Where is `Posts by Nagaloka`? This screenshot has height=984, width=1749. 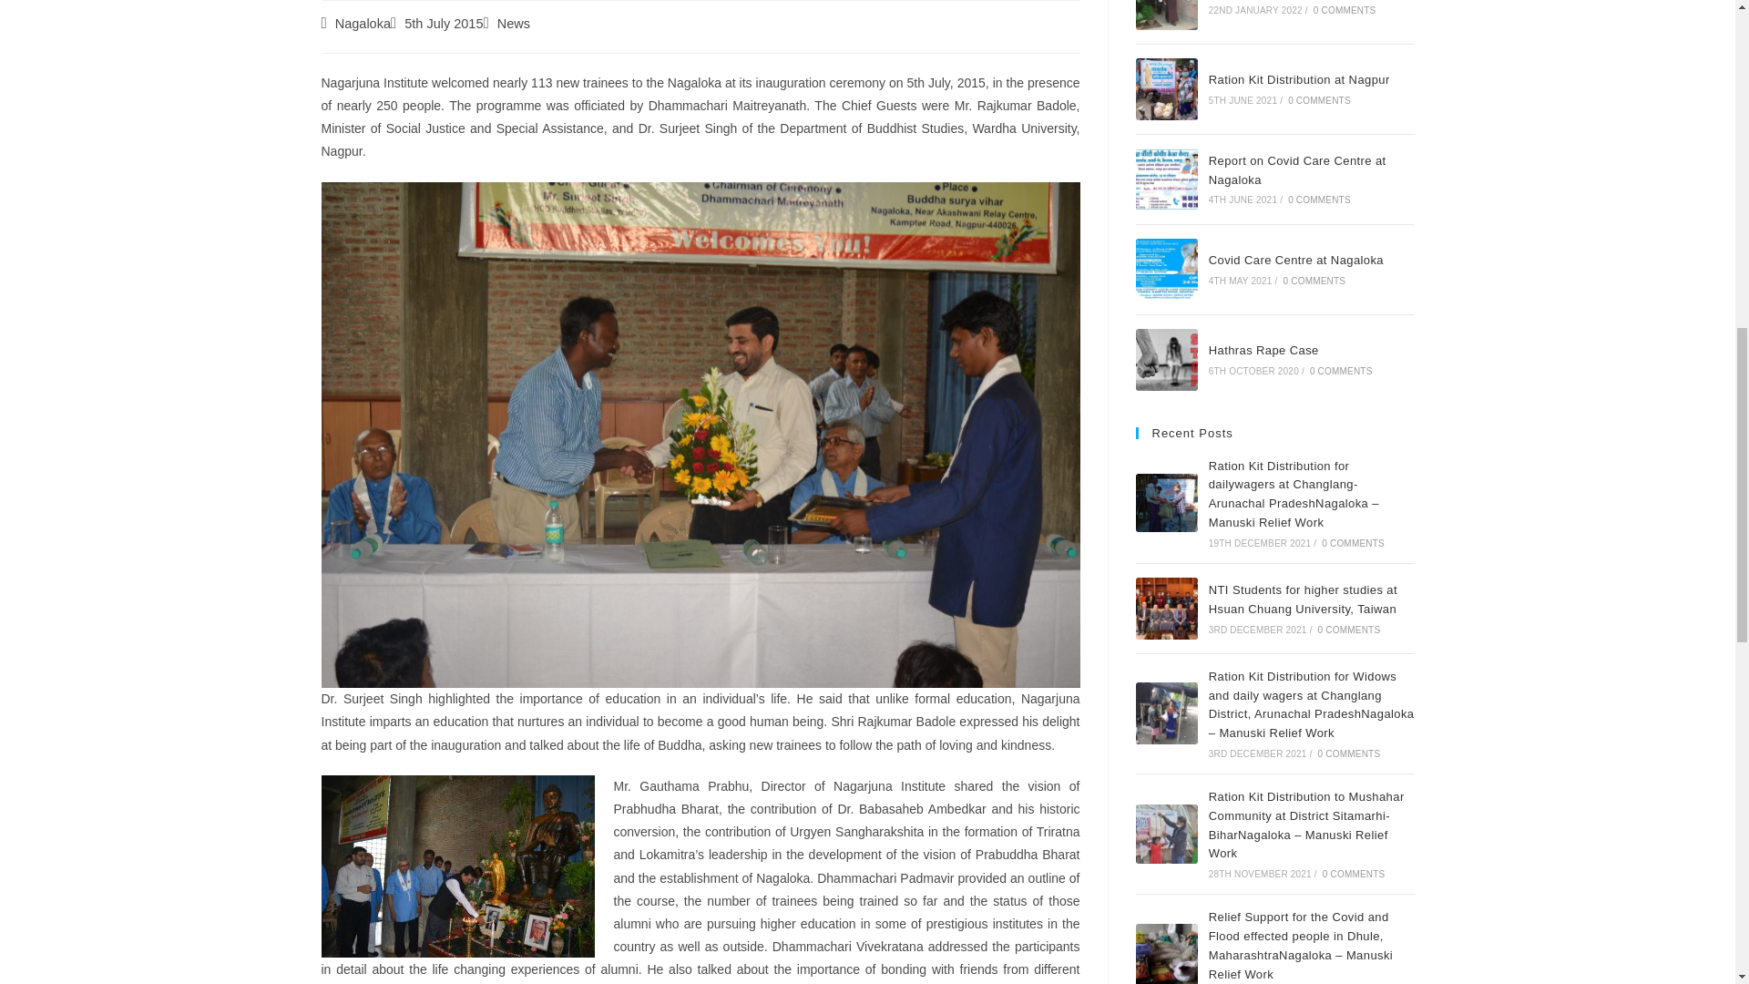 Posts by Nagaloka is located at coordinates (363, 24).